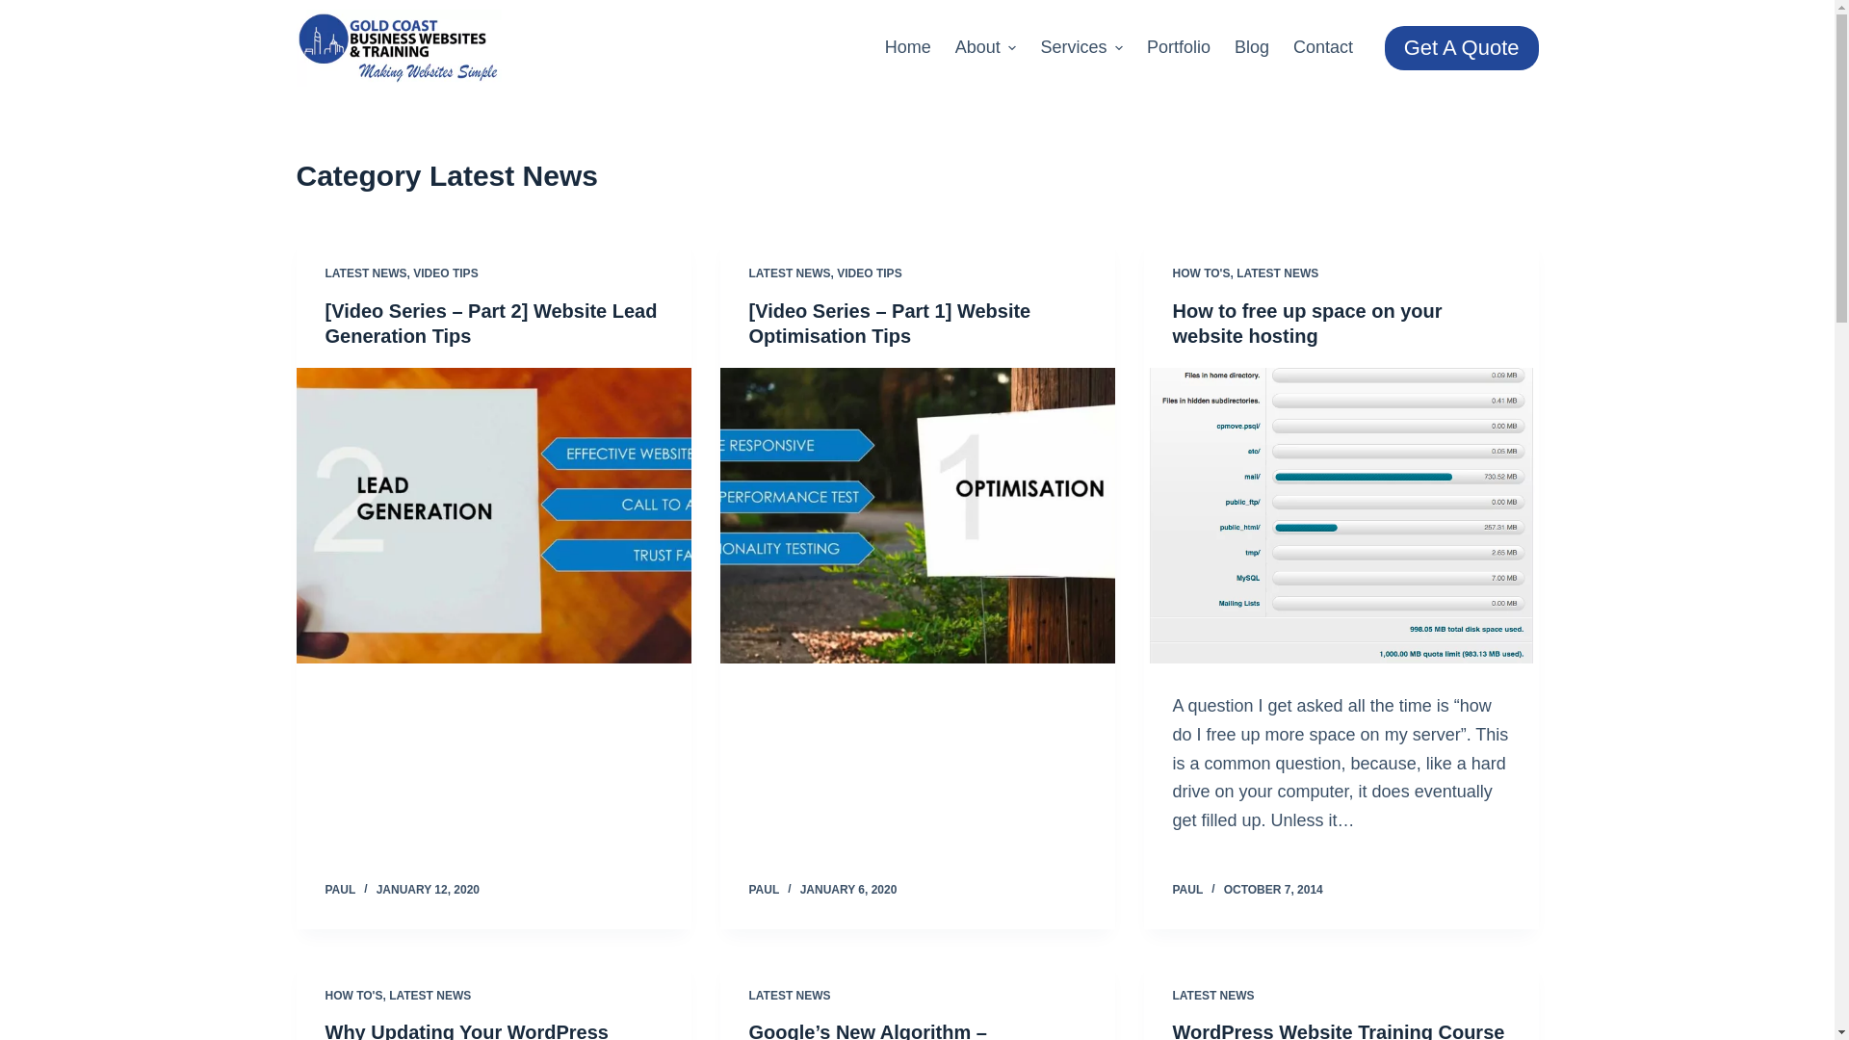 This screenshot has width=1849, height=1040. What do you see at coordinates (790, 996) in the screenshot?
I see `LATEST NEWS` at bounding box center [790, 996].